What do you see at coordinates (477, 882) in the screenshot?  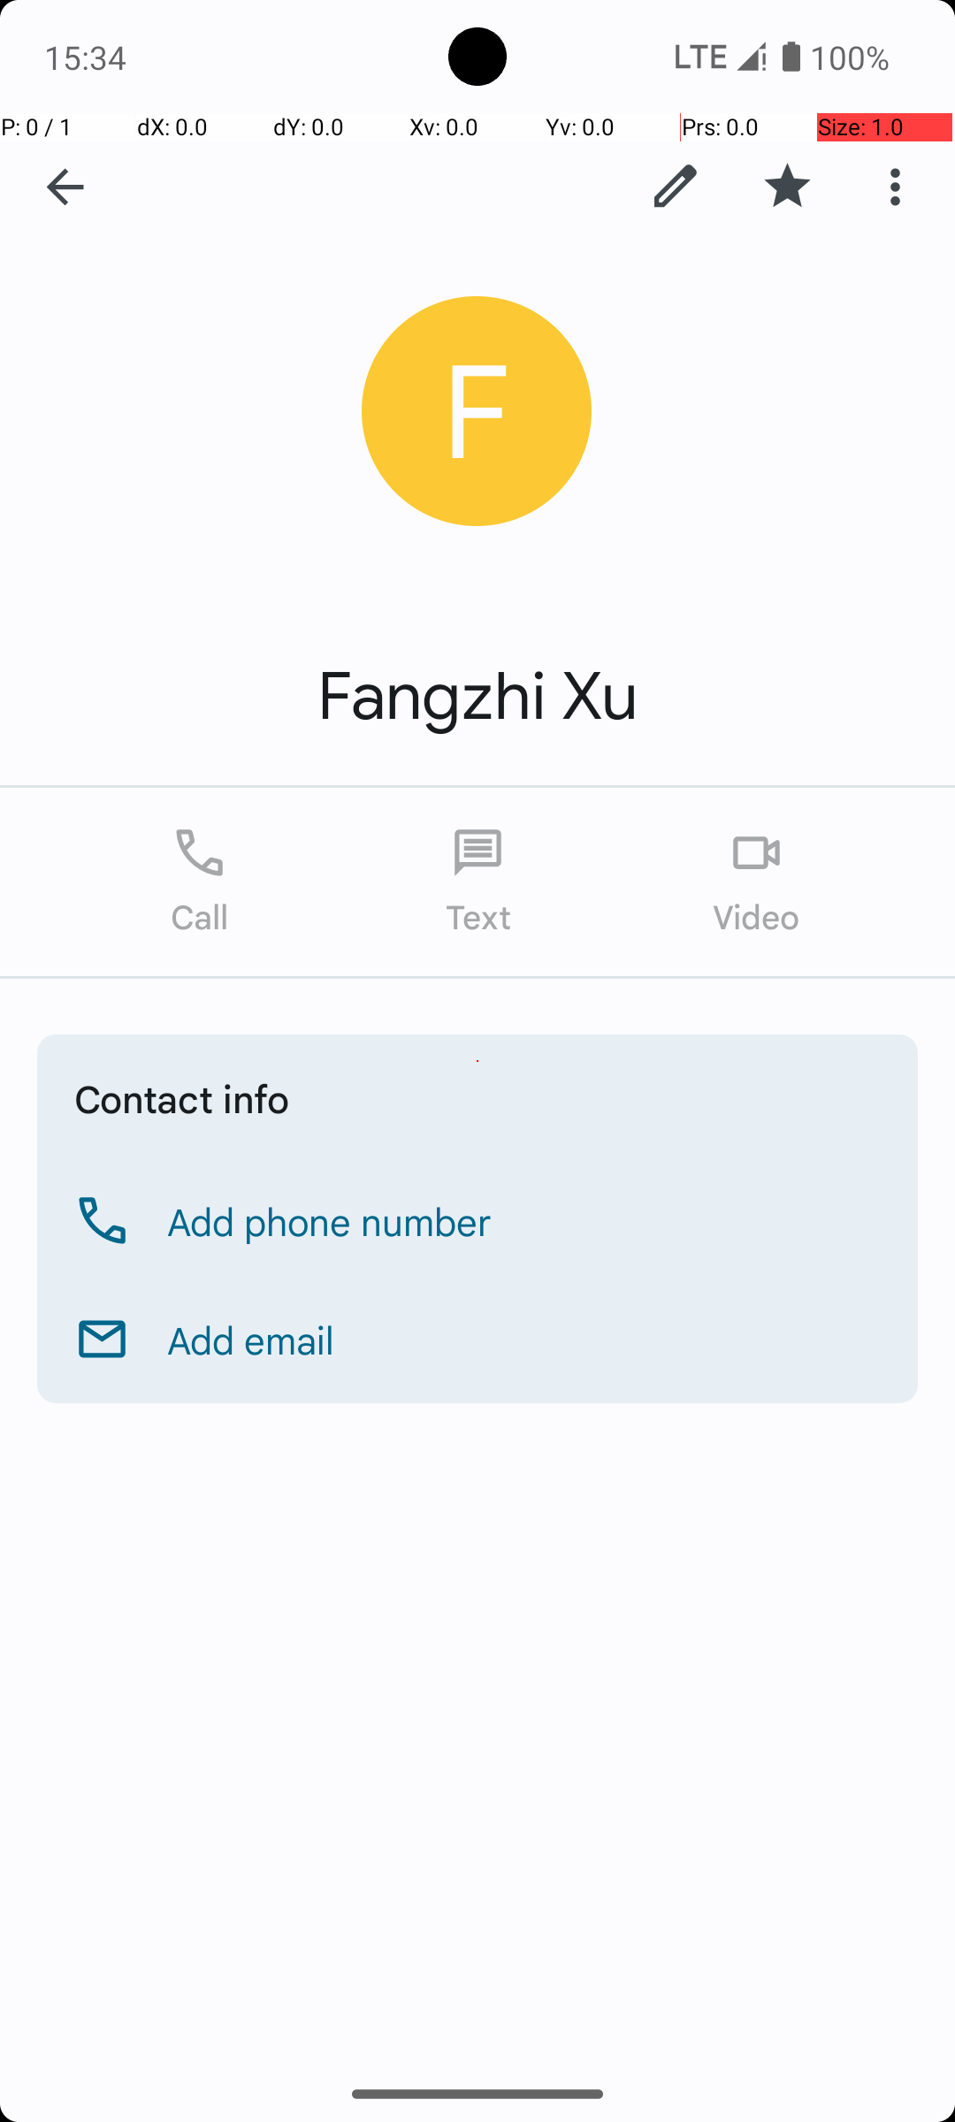 I see `Text` at bounding box center [477, 882].